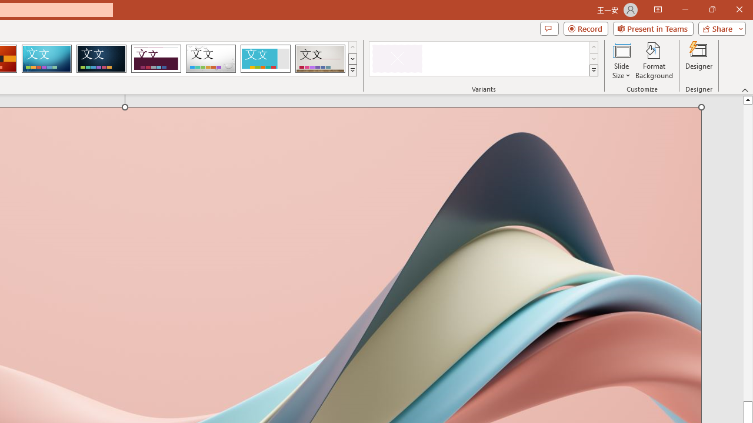 The width and height of the screenshot is (753, 423). Describe the element at coordinates (101, 59) in the screenshot. I see `Damask` at that location.